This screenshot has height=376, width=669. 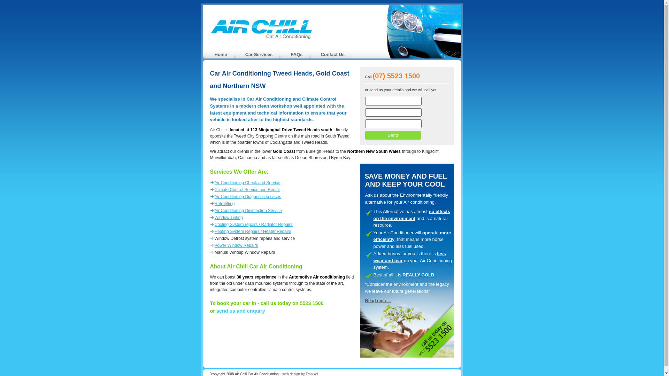 I want to click on Home, so click(x=221, y=54).